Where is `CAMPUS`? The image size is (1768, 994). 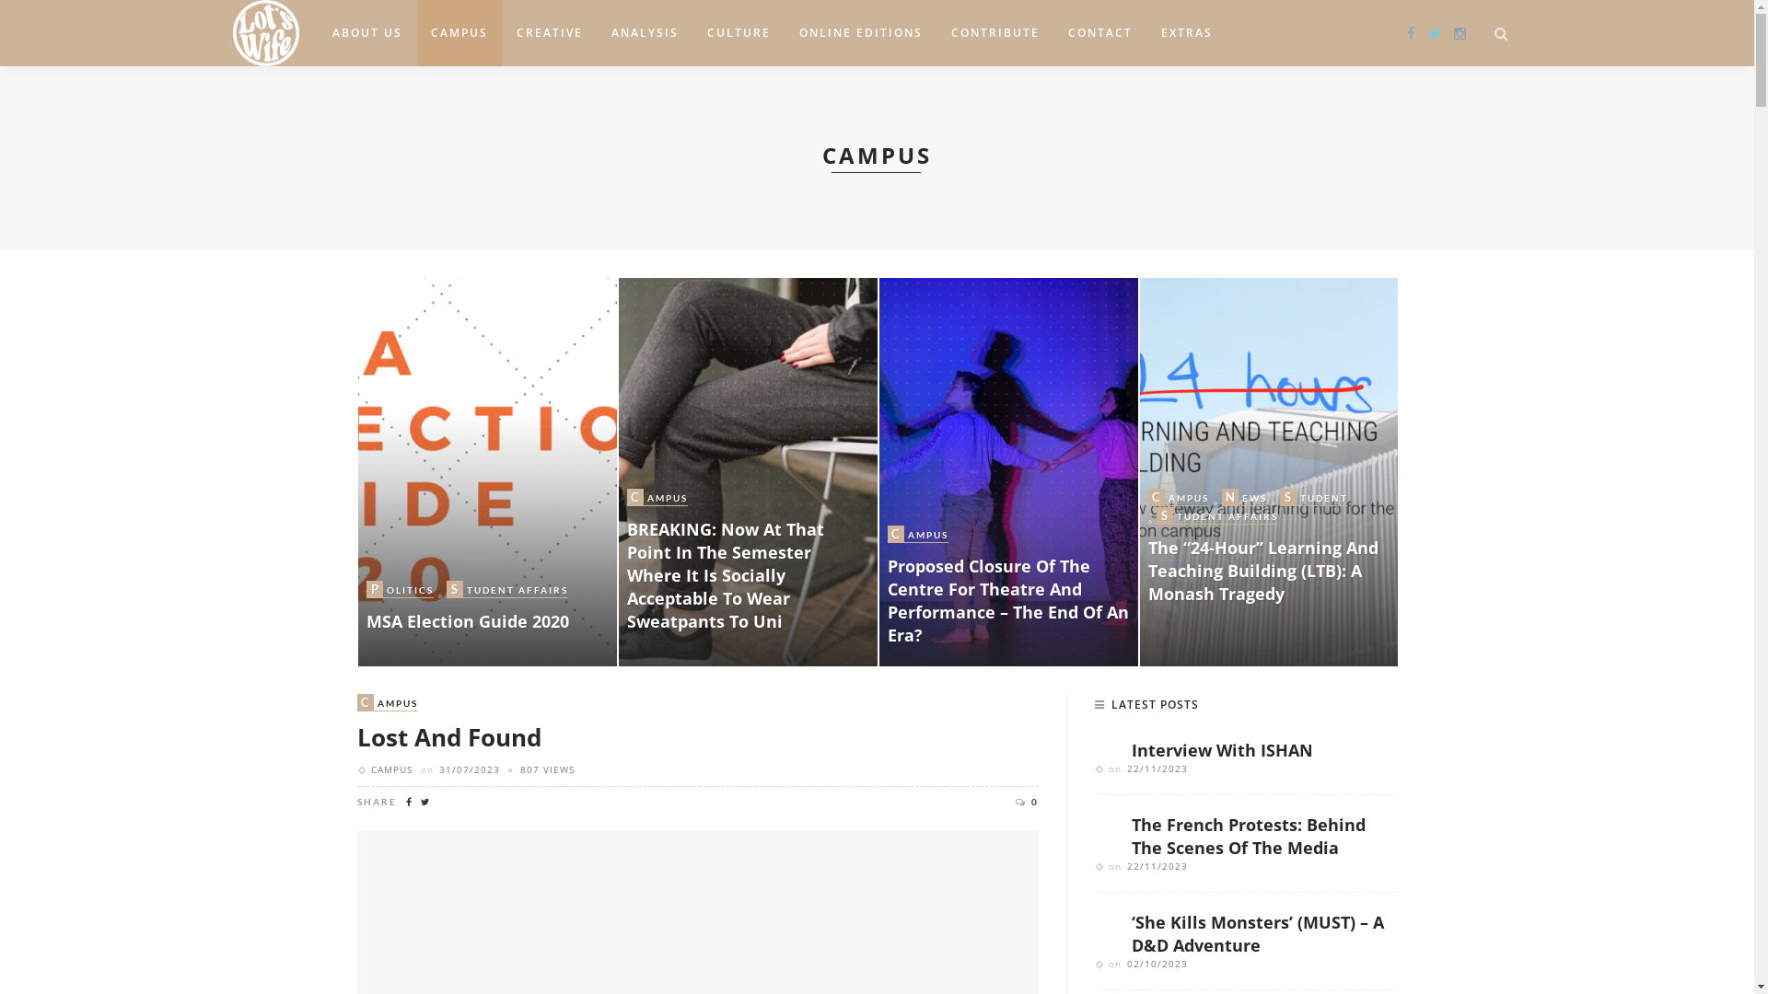
CAMPUS is located at coordinates (460, 33).